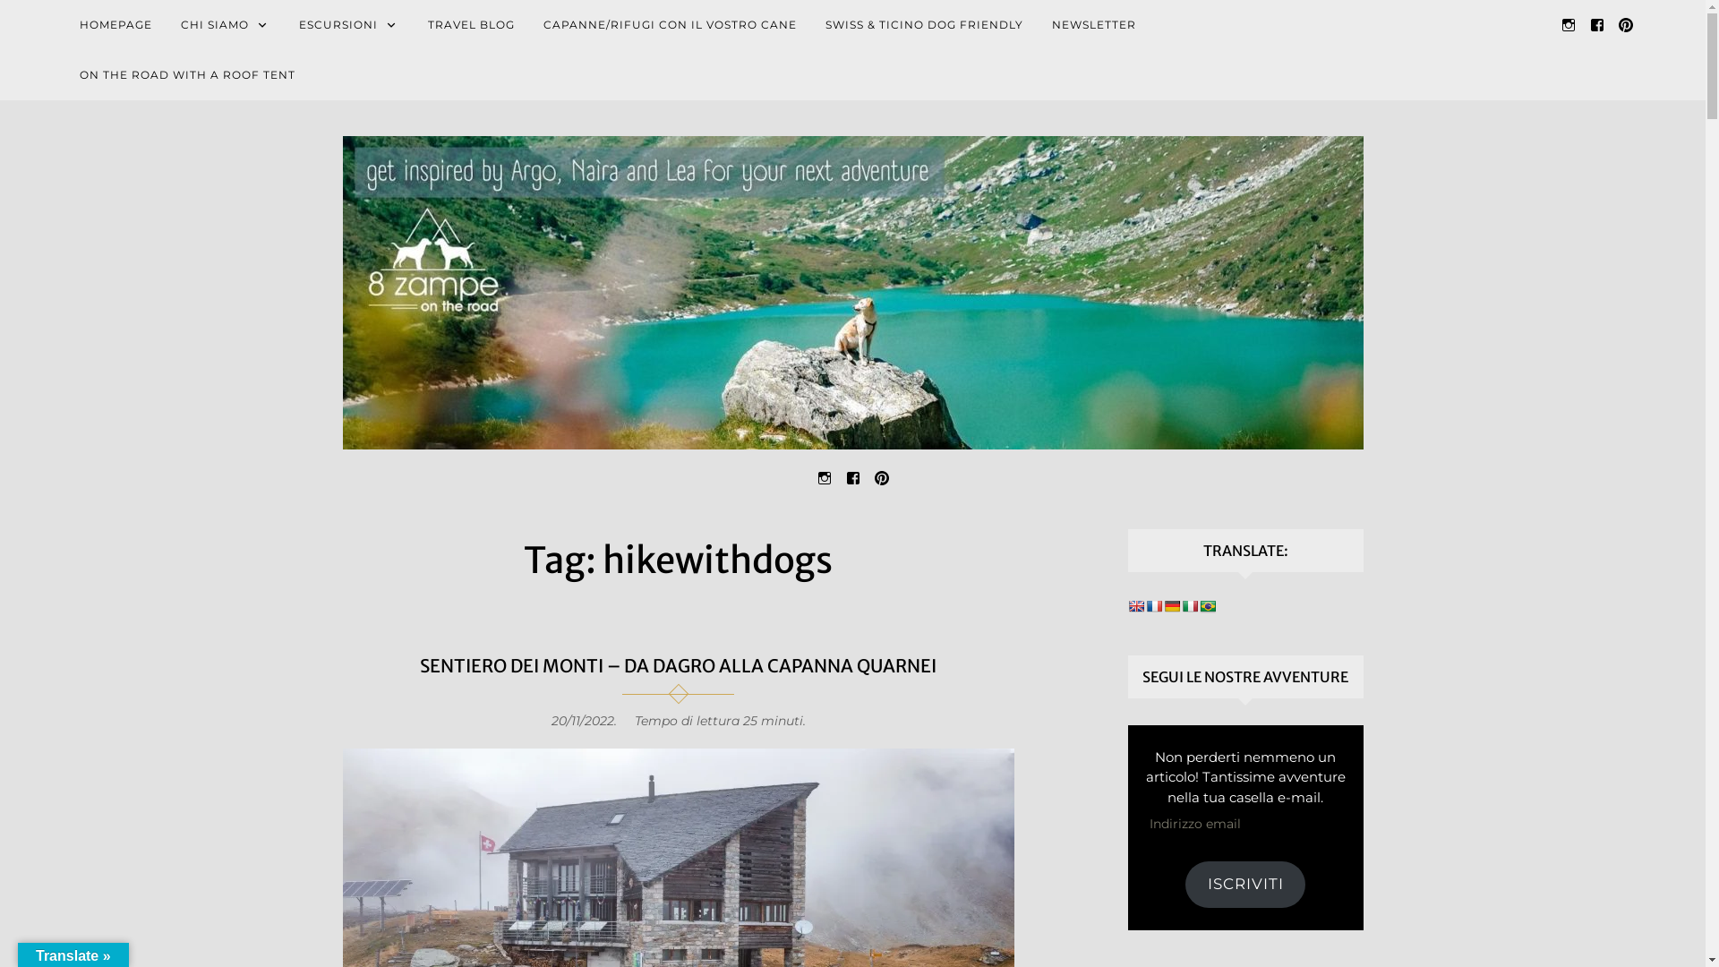 The image size is (1719, 967). I want to click on NEWSLETTER, so click(1094, 25).